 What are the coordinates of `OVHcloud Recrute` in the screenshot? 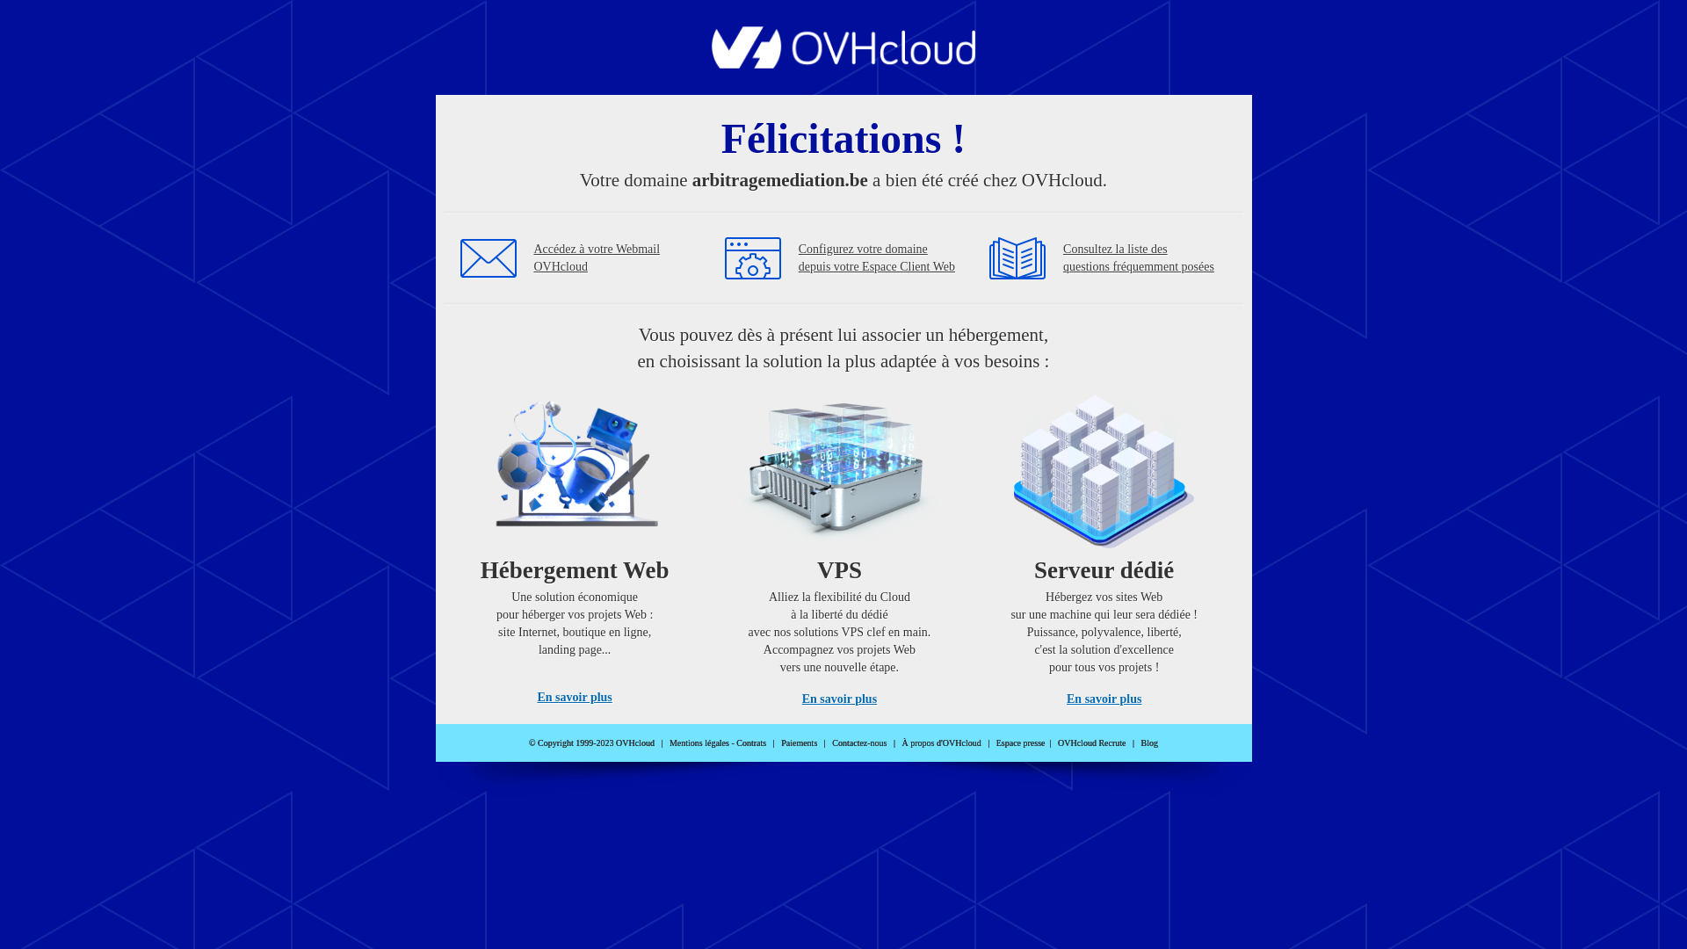 It's located at (1091, 743).